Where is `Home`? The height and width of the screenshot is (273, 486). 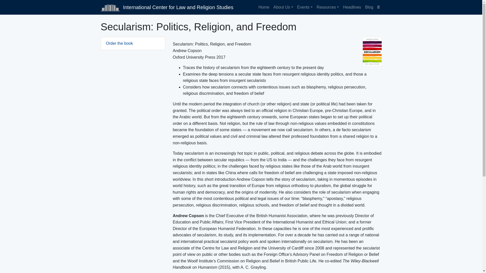 Home is located at coordinates (264, 7).